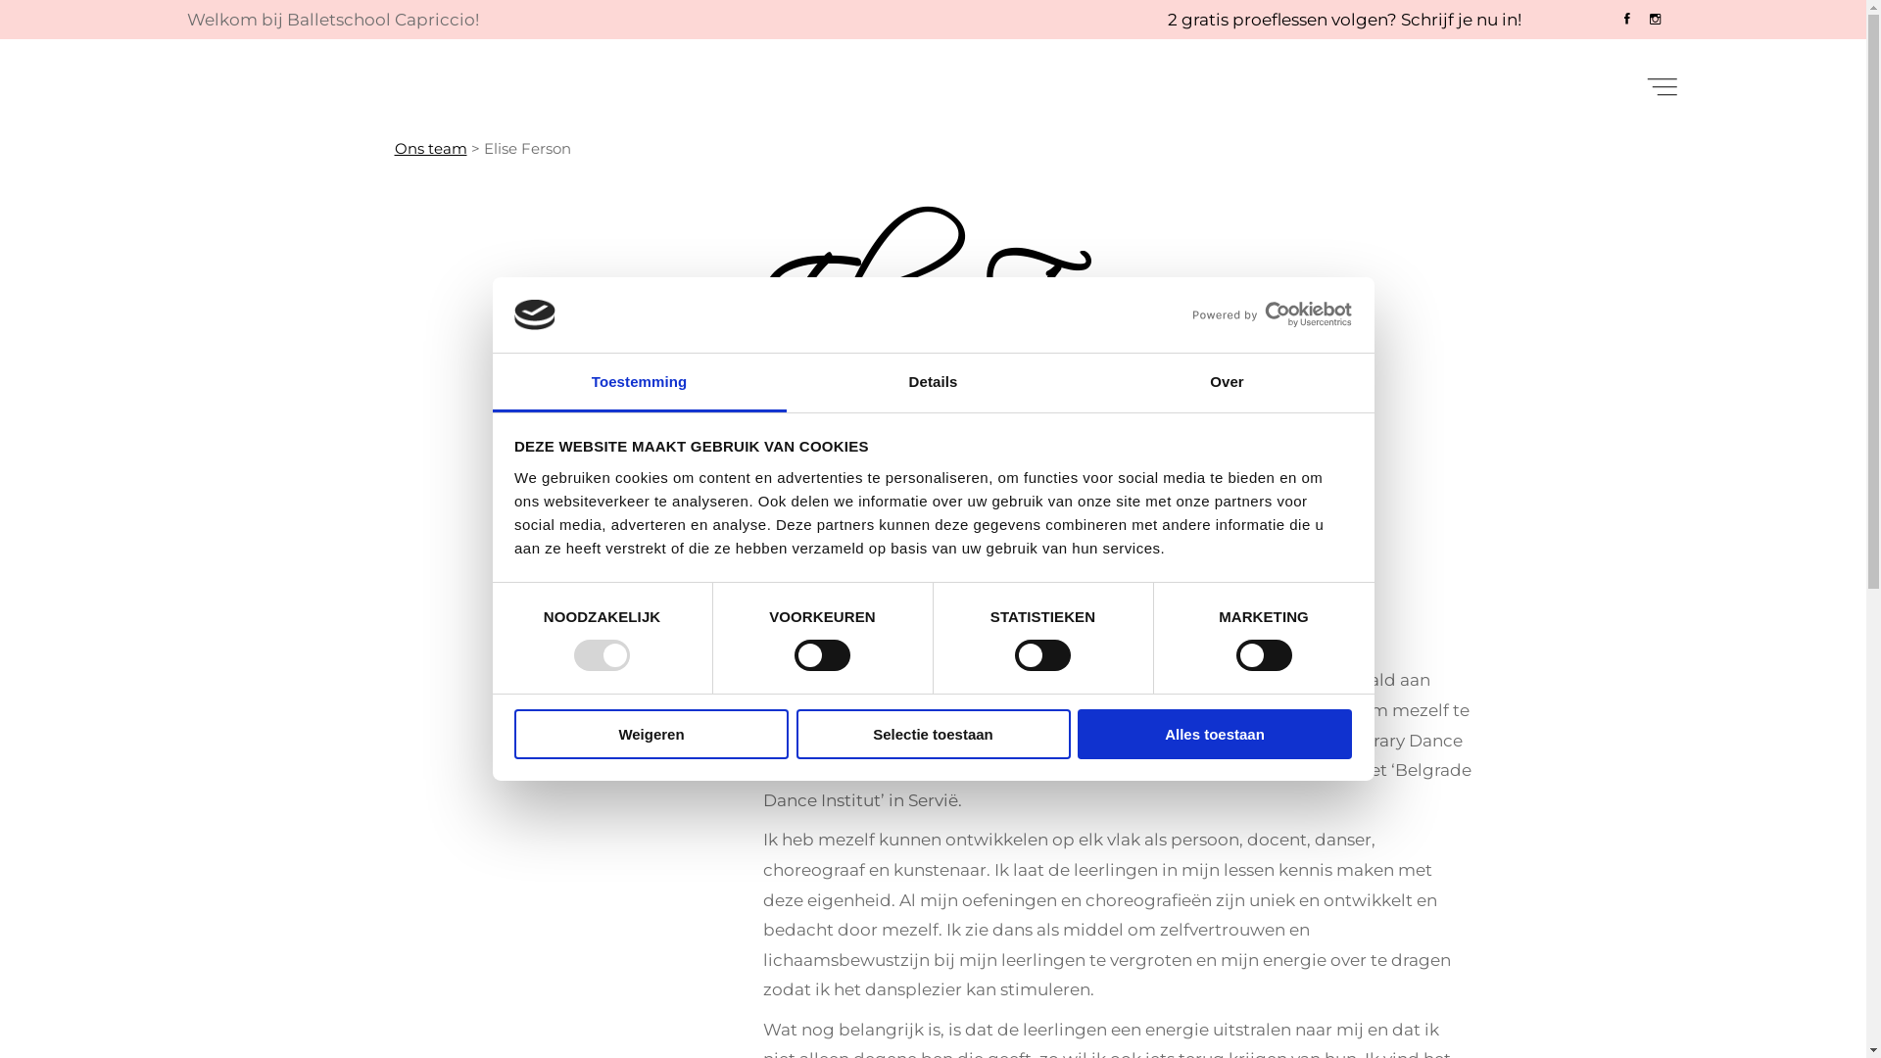 The height and width of the screenshot is (1058, 1881). Describe the element at coordinates (651, 735) in the screenshot. I see `Weigeren` at that location.